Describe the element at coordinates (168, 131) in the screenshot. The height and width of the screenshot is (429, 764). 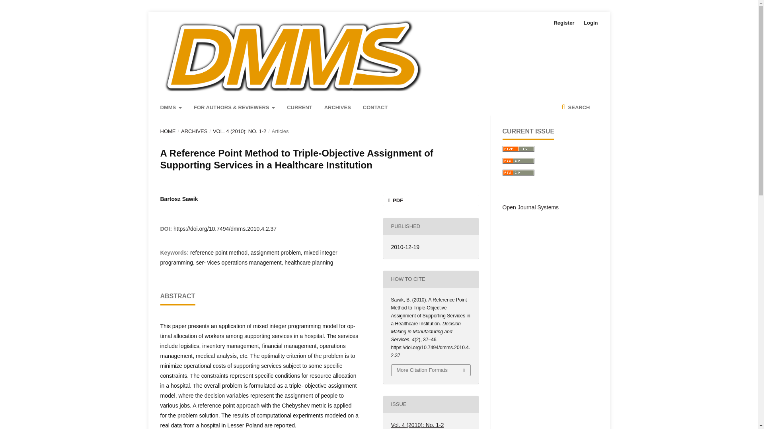
I see `HOME` at that location.